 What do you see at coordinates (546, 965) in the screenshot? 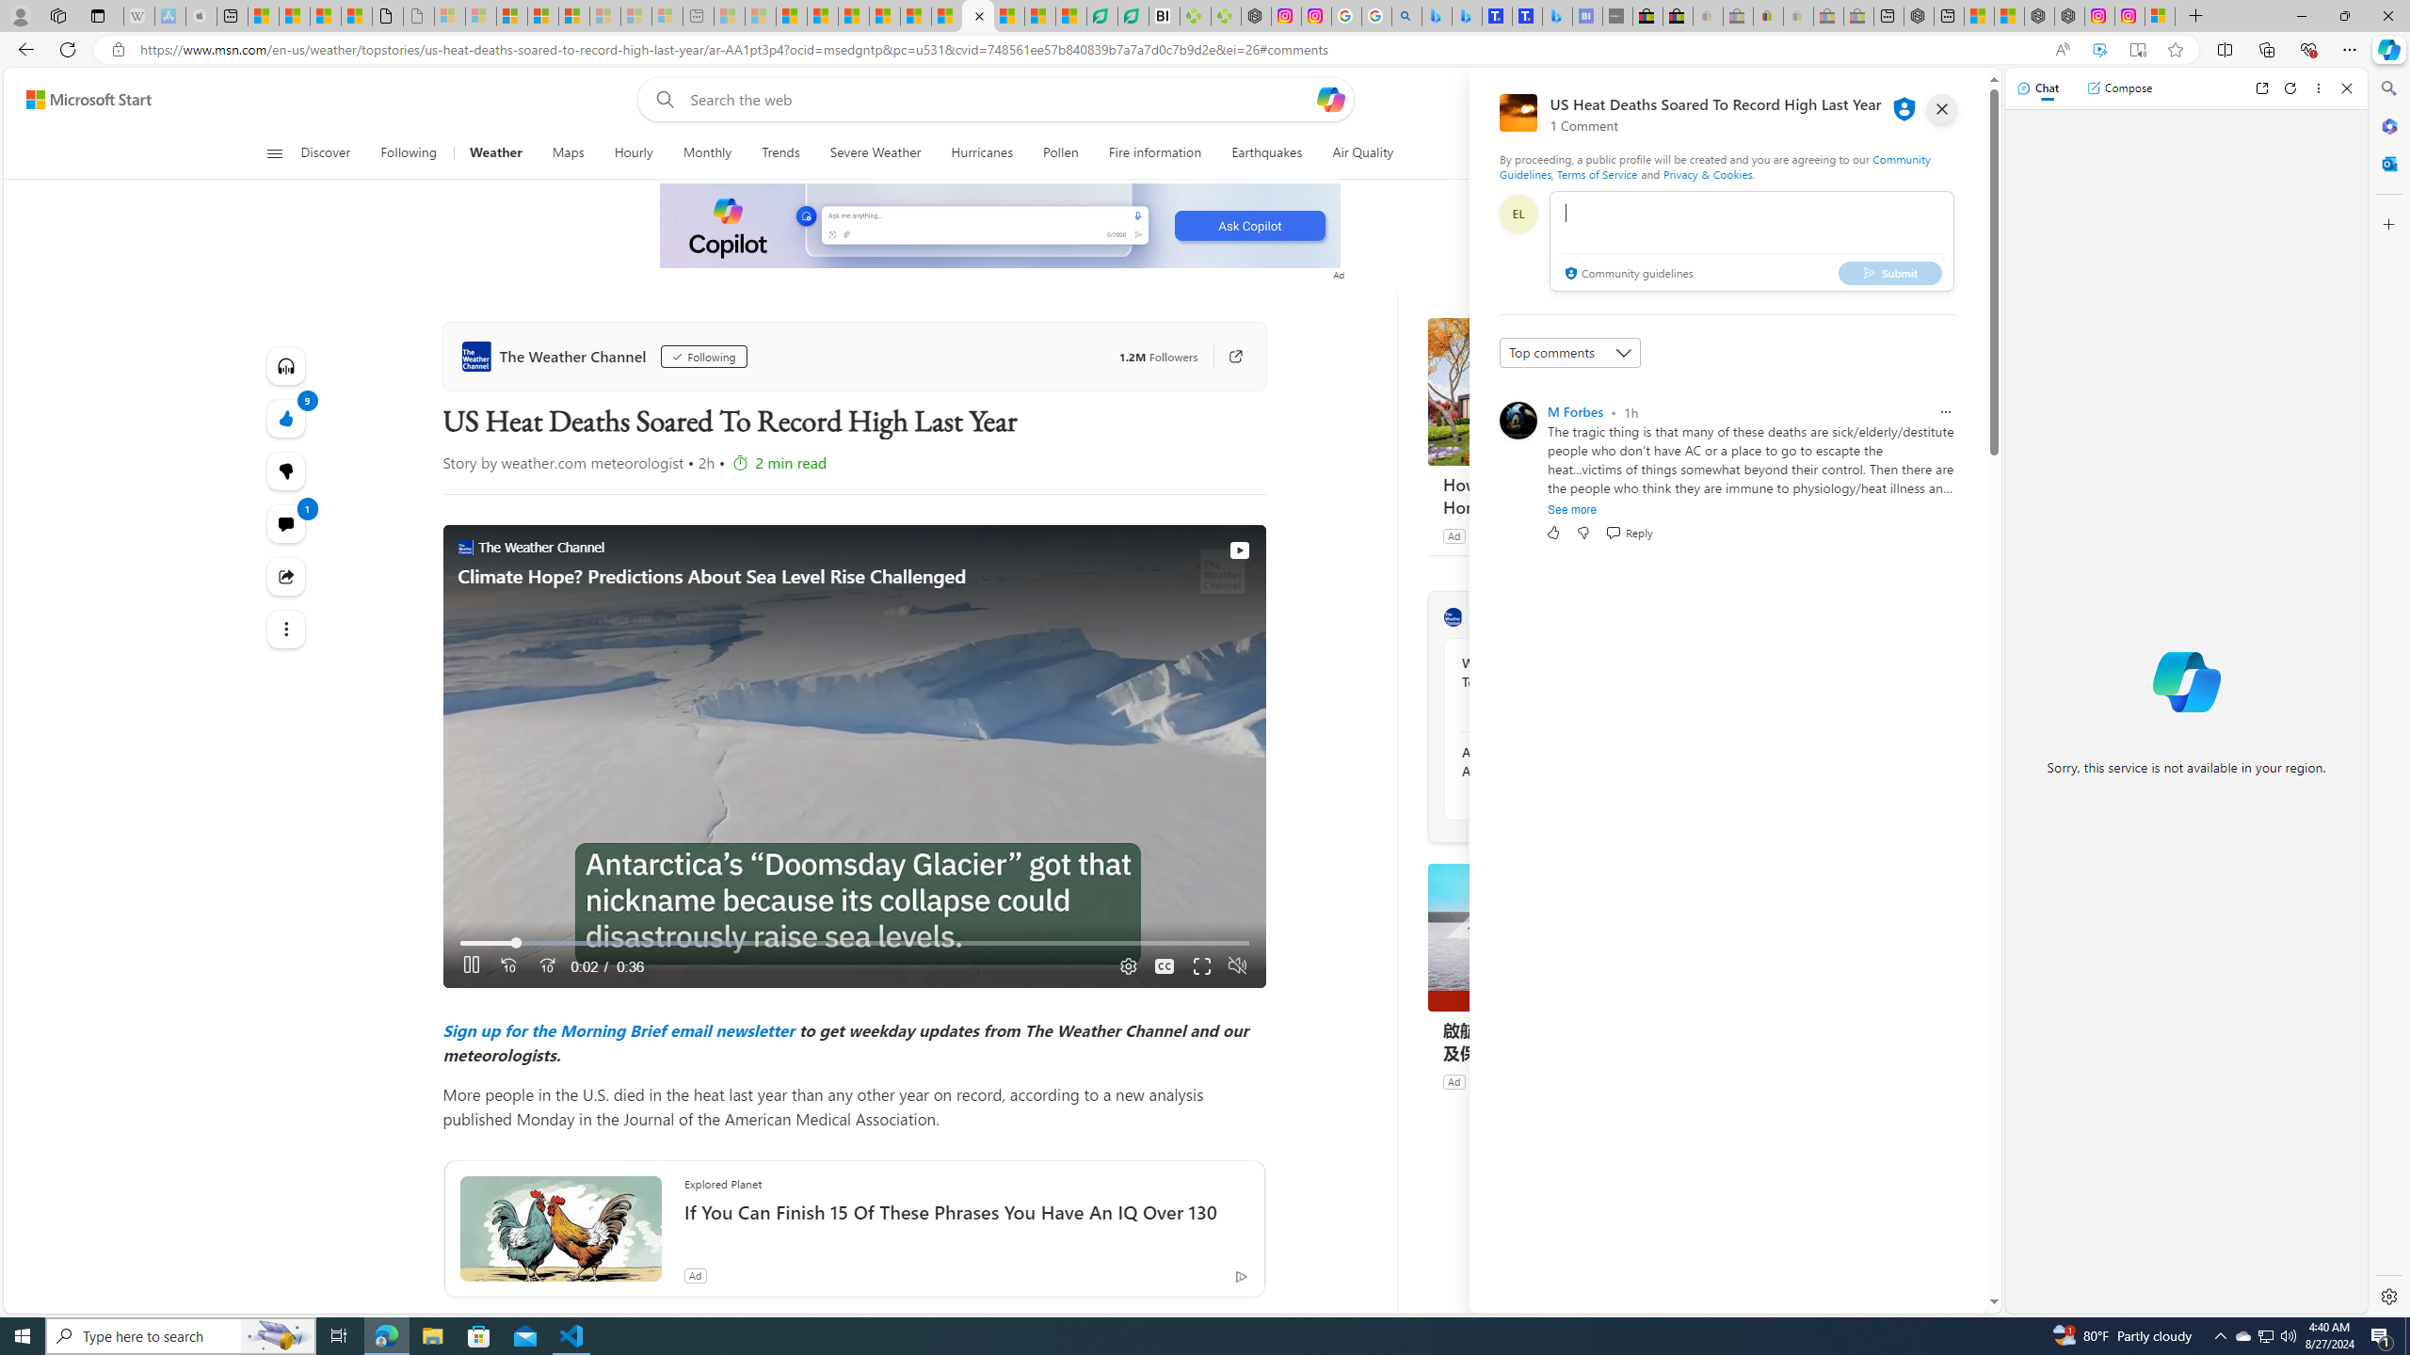
I see `Seek Forward` at bounding box center [546, 965].